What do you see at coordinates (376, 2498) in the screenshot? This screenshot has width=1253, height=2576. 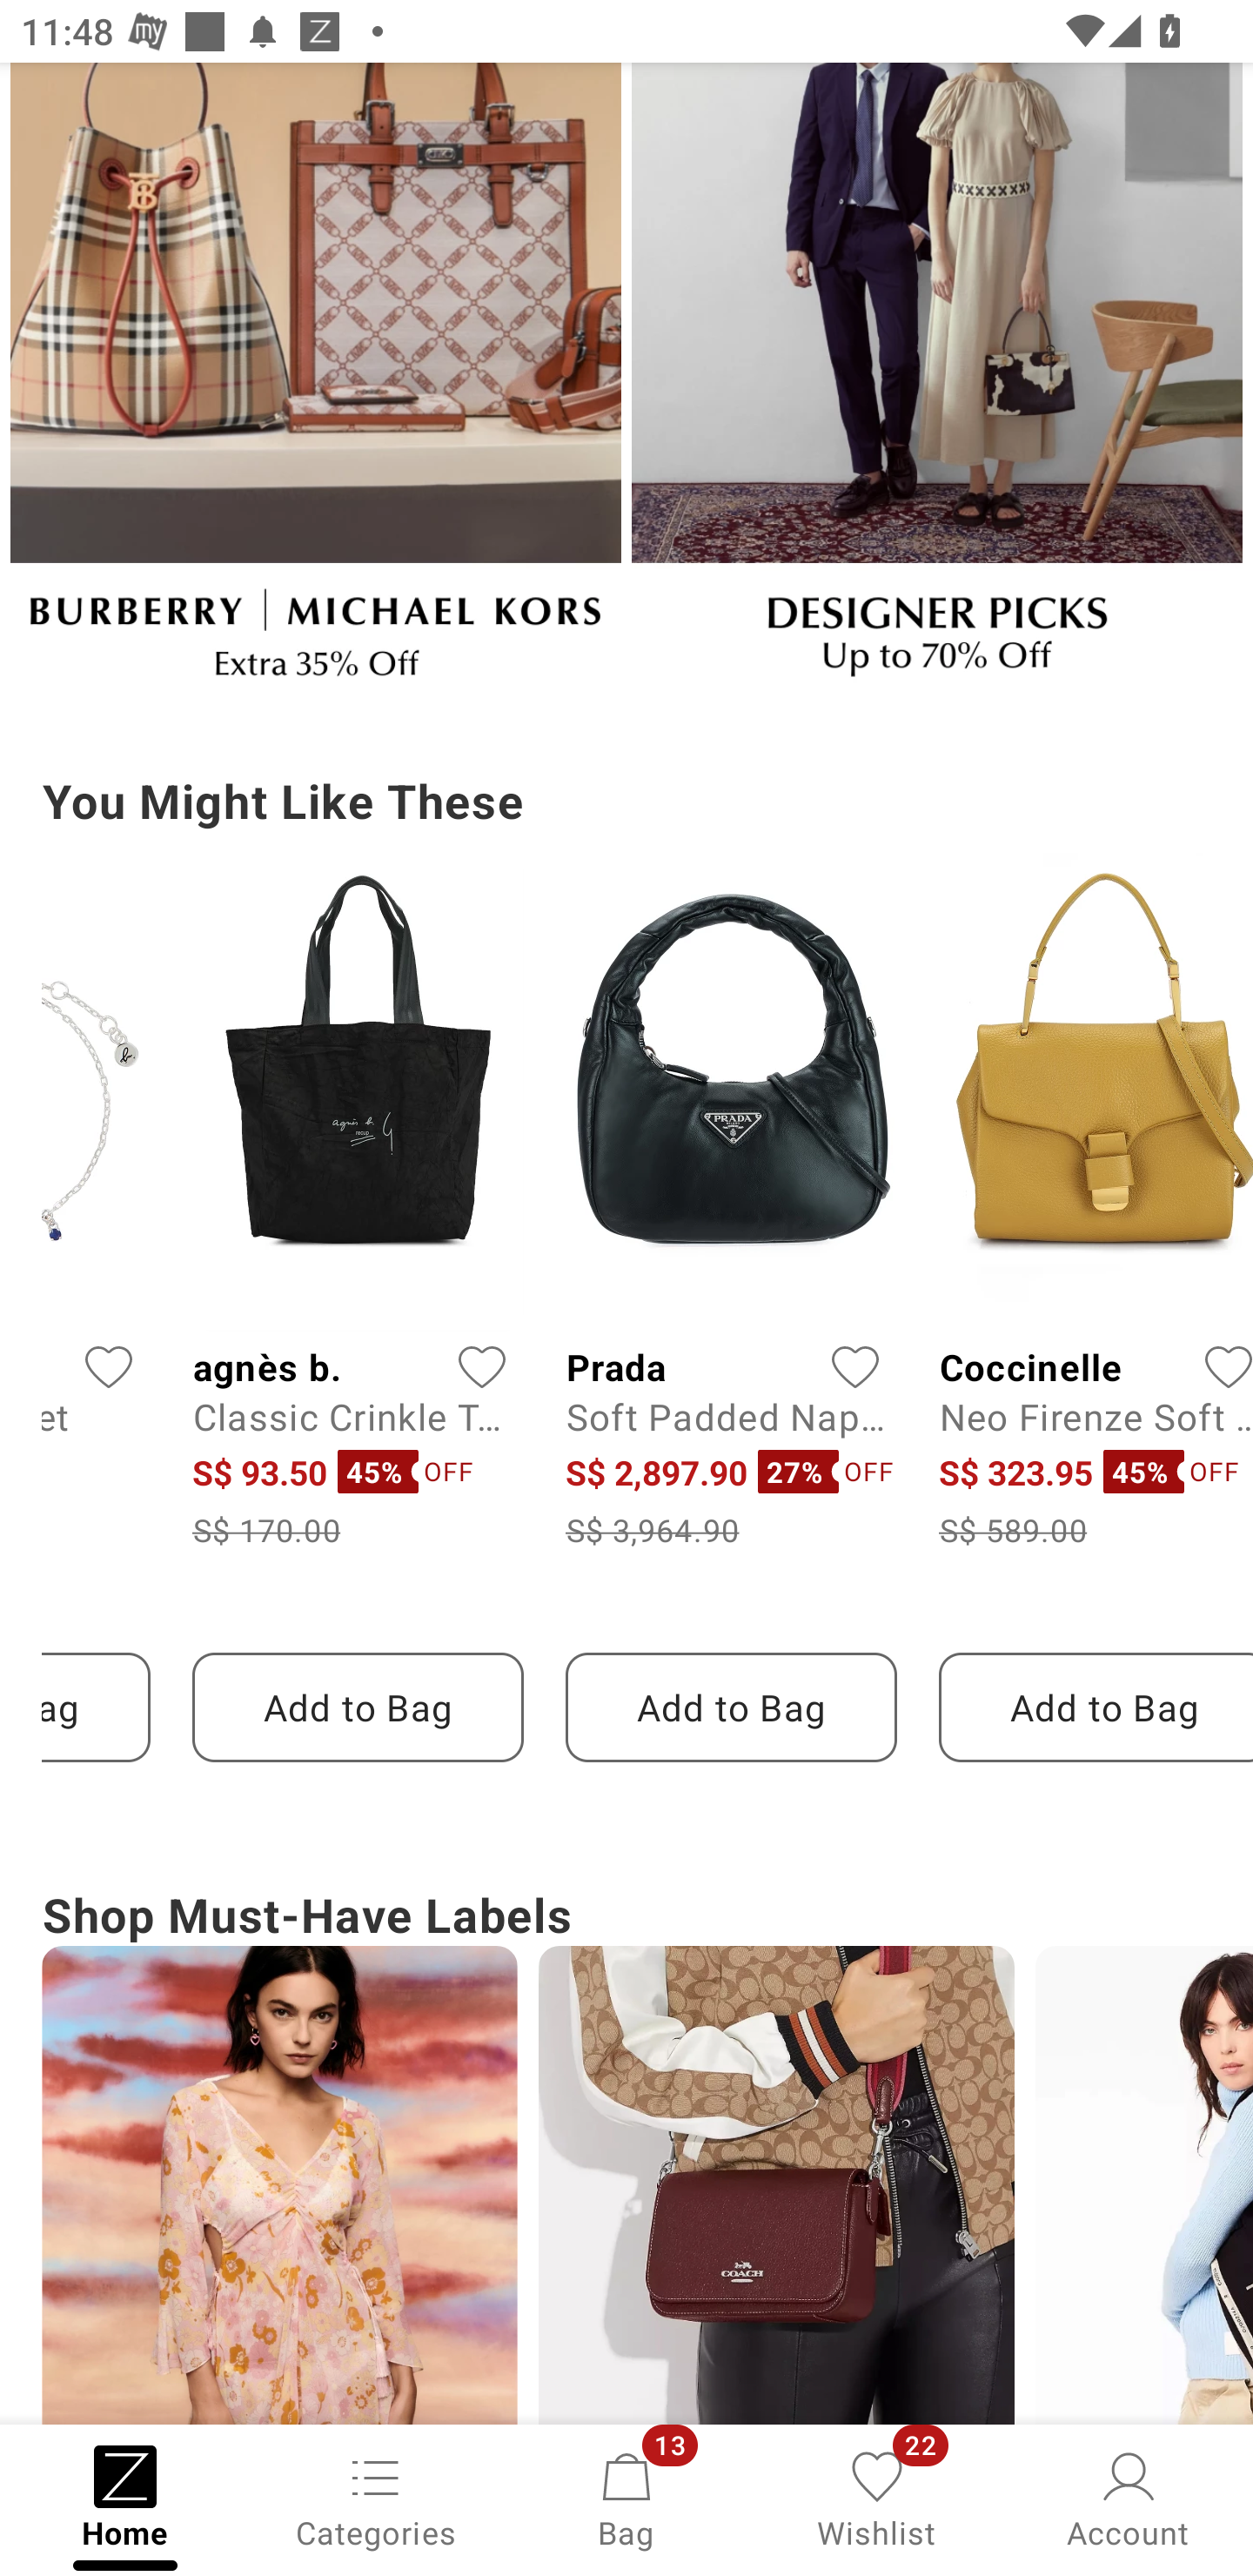 I see `Categories` at bounding box center [376, 2498].